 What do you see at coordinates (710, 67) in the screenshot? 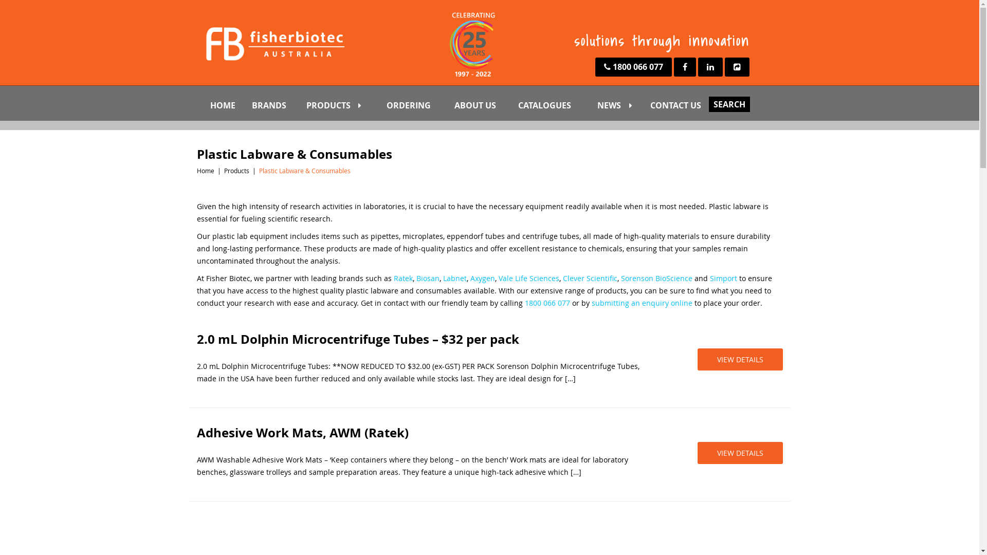
I see `Our Linked In page` at bounding box center [710, 67].